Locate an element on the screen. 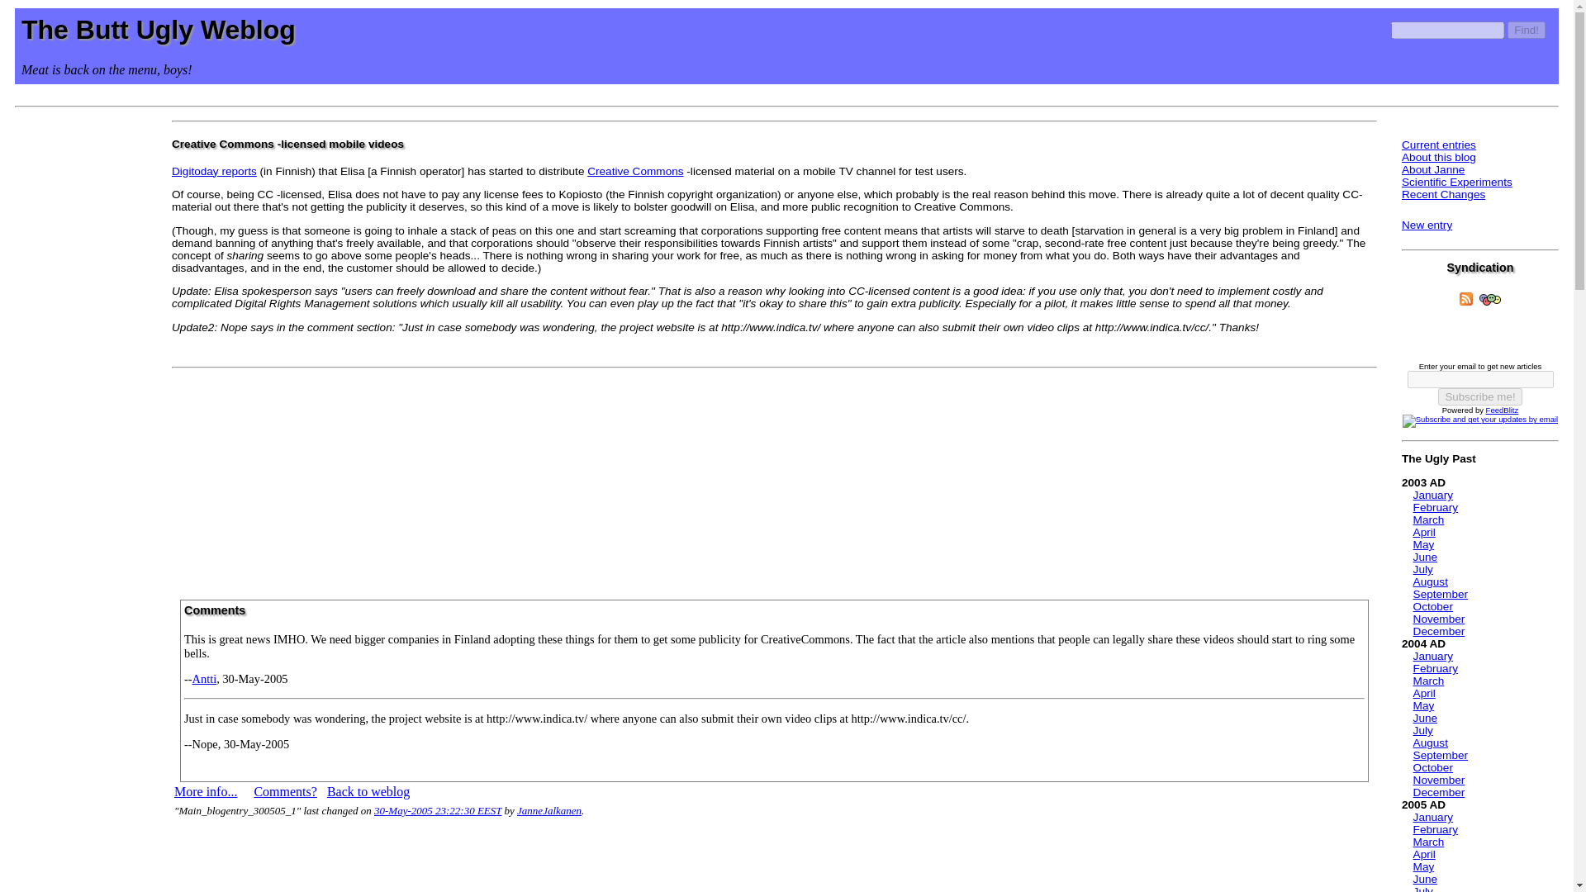 The height and width of the screenshot is (892, 1586). Scientific Experiments is located at coordinates (1457, 182).